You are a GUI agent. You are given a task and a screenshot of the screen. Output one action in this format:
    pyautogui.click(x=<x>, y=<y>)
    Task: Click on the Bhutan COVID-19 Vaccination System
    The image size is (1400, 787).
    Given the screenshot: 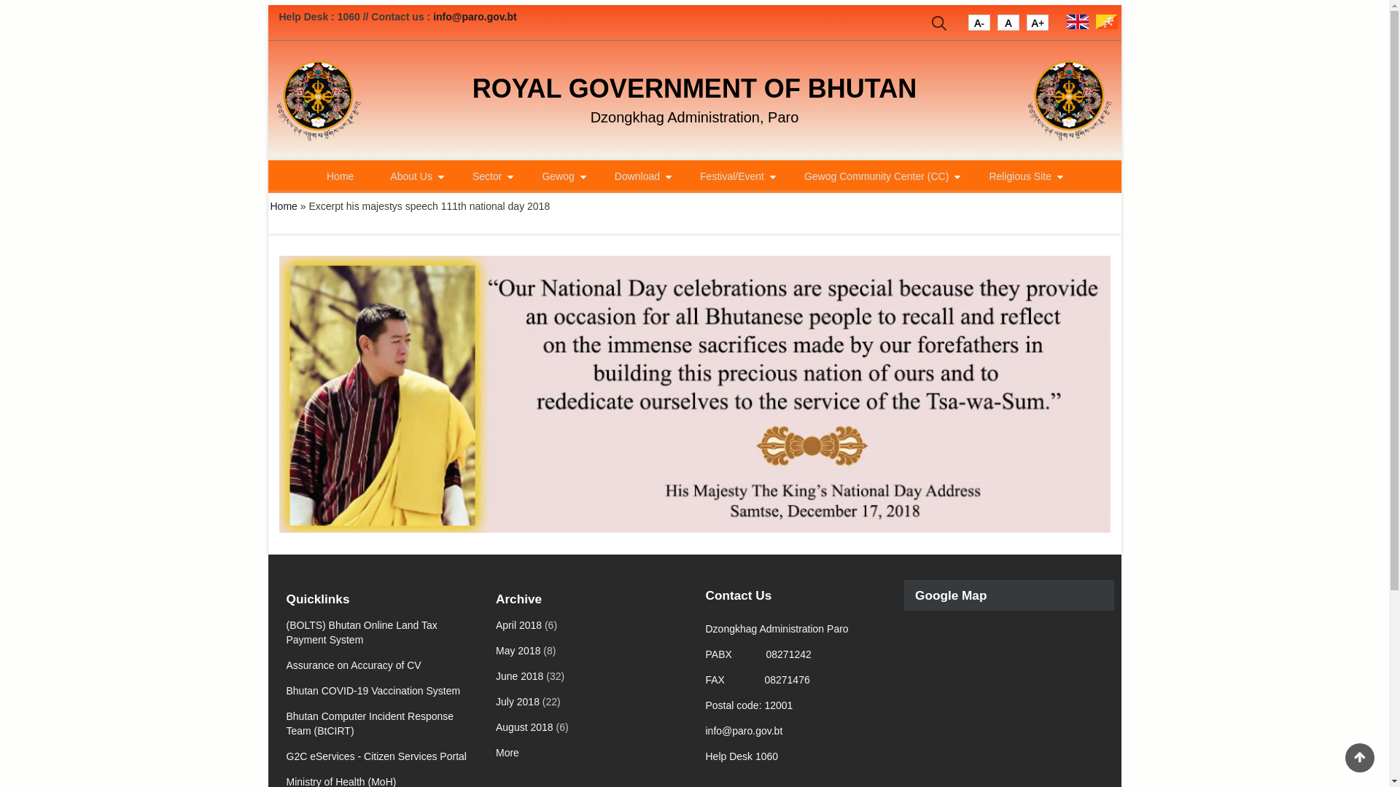 What is the action you would take?
    pyautogui.click(x=373, y=691)
    